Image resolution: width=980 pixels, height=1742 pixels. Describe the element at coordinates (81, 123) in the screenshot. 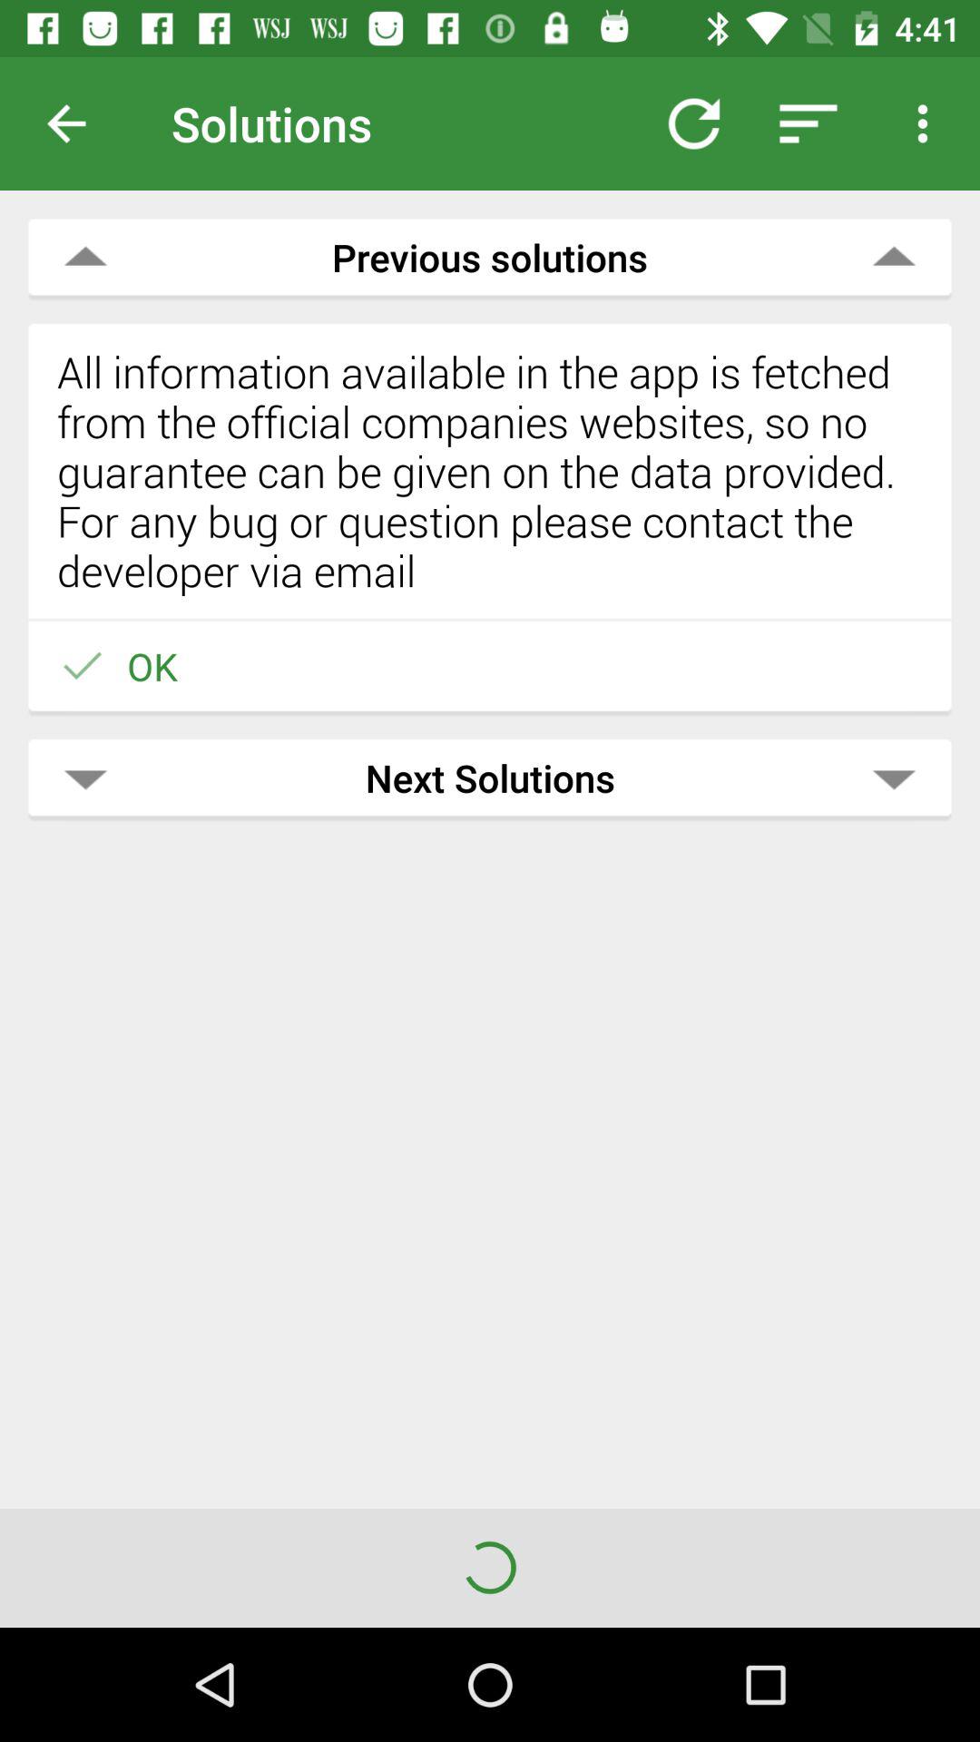

I see `go back` at that location.